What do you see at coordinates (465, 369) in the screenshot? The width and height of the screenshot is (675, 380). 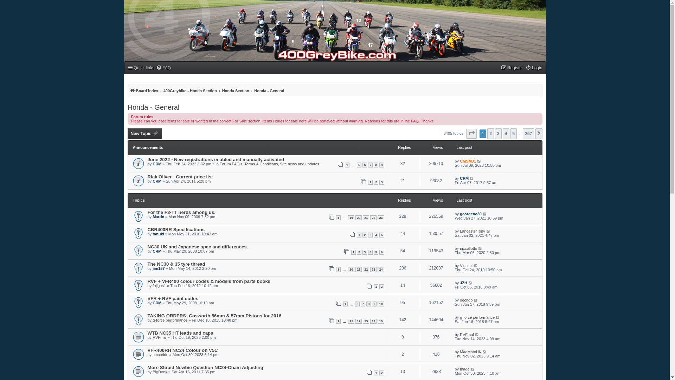 I see `magg` at bounding box center [465, 369].